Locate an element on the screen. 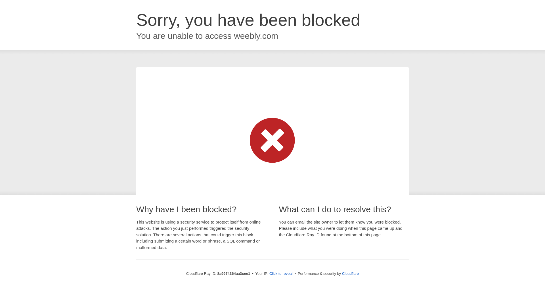 The width and height of the screenshot is (545, 306). Cloudflare is located at coordinates (350, 273).